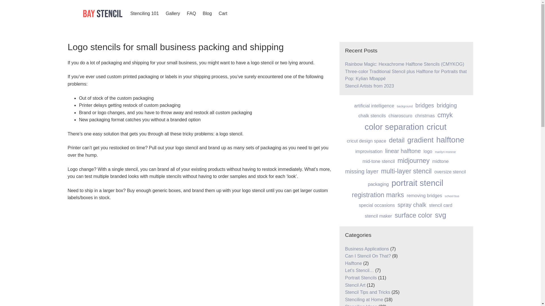 This screenshot has width=545, height=306. I want to click on gradient, so click(420, 140).